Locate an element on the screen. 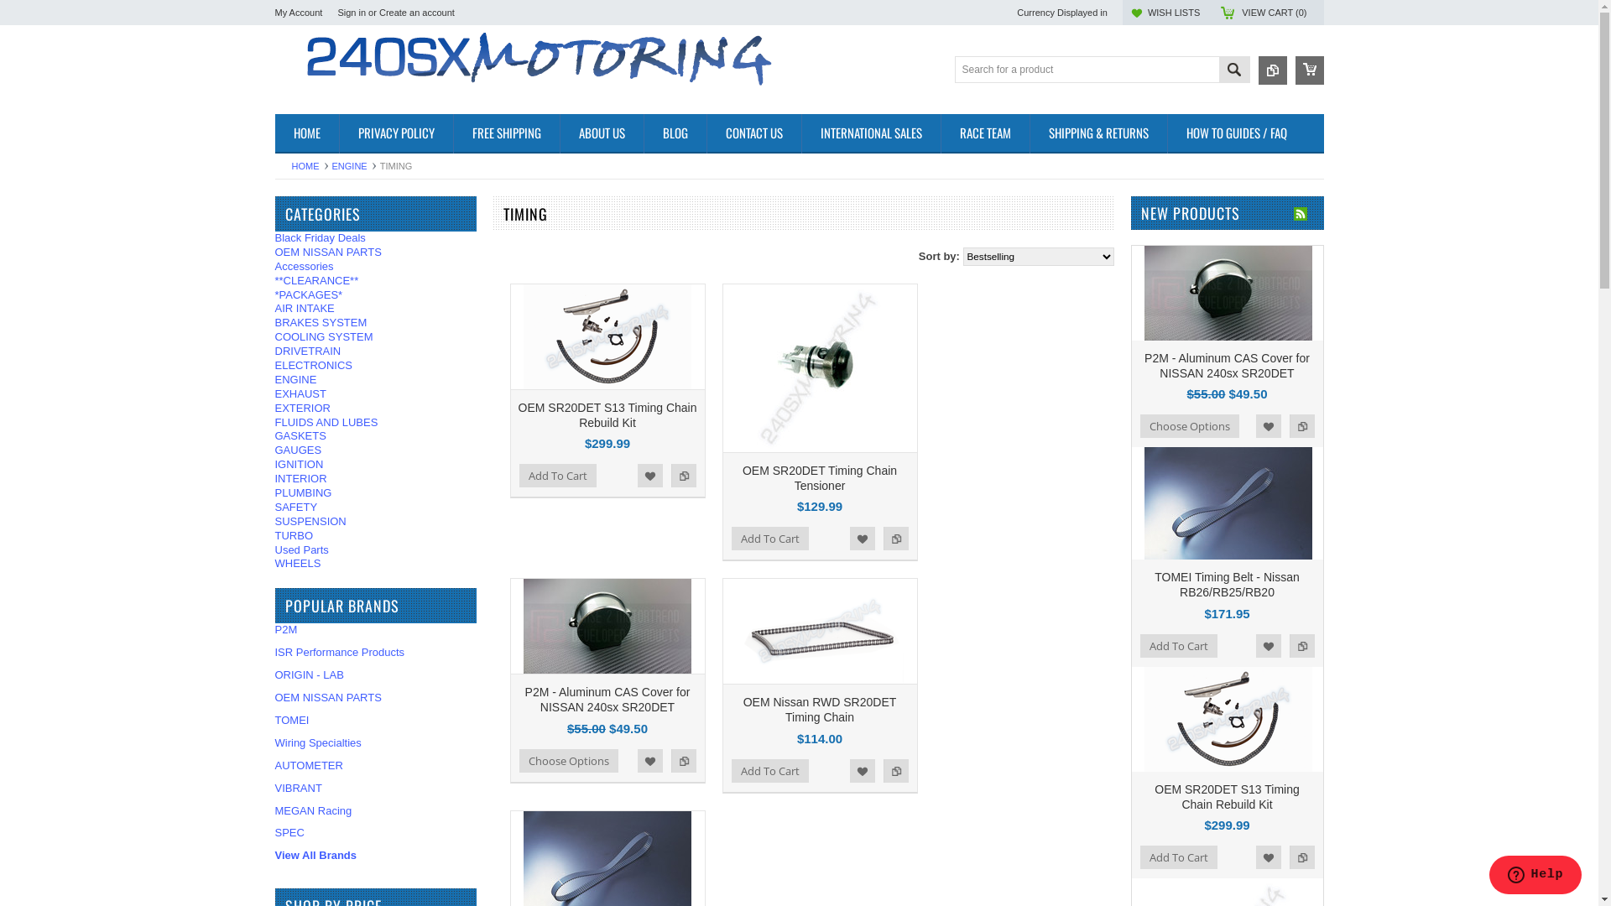 This screenshot has height=906, width=1611. FREE SHIPPING is located at coordinates (507, 134).